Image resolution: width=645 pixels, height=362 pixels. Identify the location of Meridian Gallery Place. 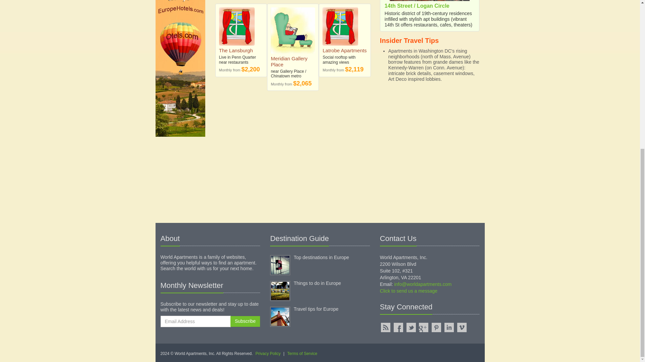
(293, 30).